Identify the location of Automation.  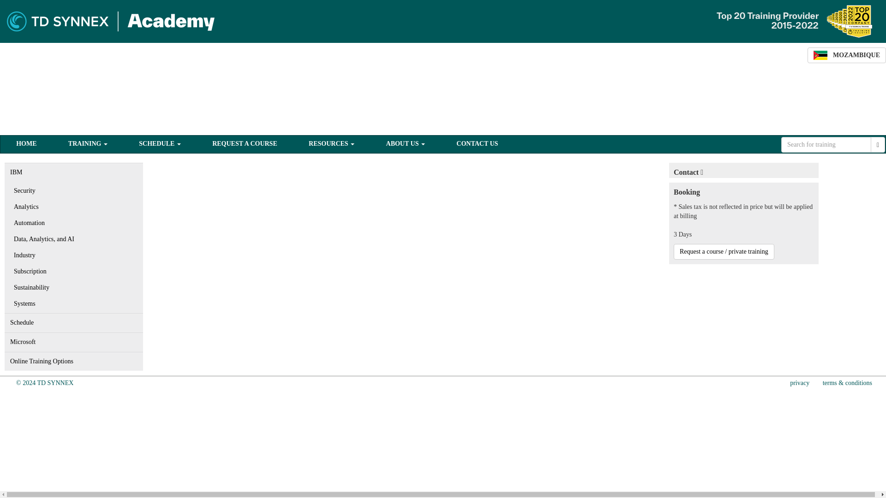
(73, 223).